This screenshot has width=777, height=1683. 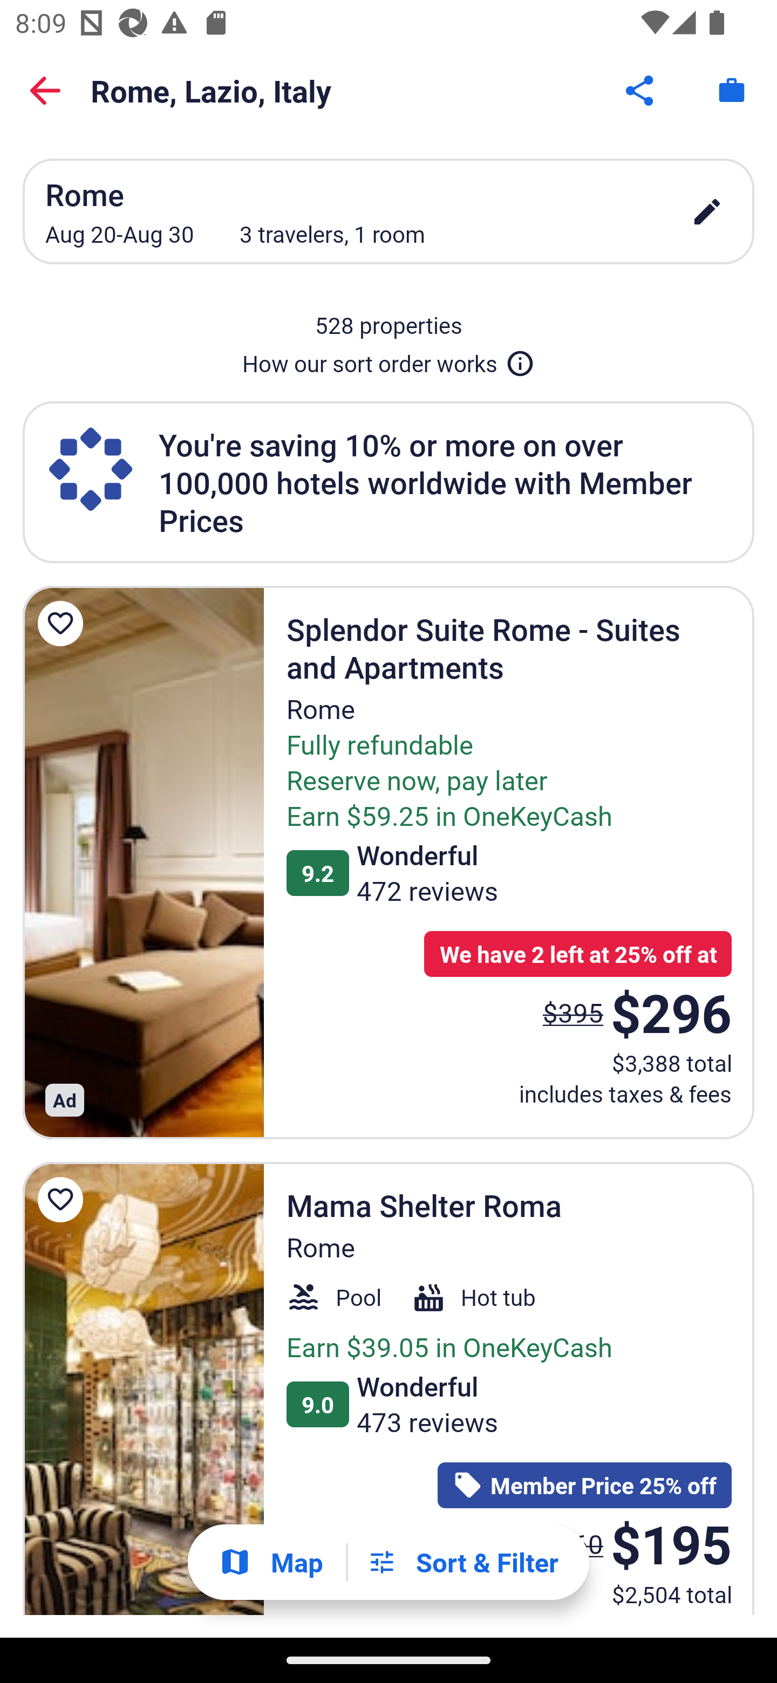 I want to click on Show map Map Show map Button, so click(x=271, y=1562).